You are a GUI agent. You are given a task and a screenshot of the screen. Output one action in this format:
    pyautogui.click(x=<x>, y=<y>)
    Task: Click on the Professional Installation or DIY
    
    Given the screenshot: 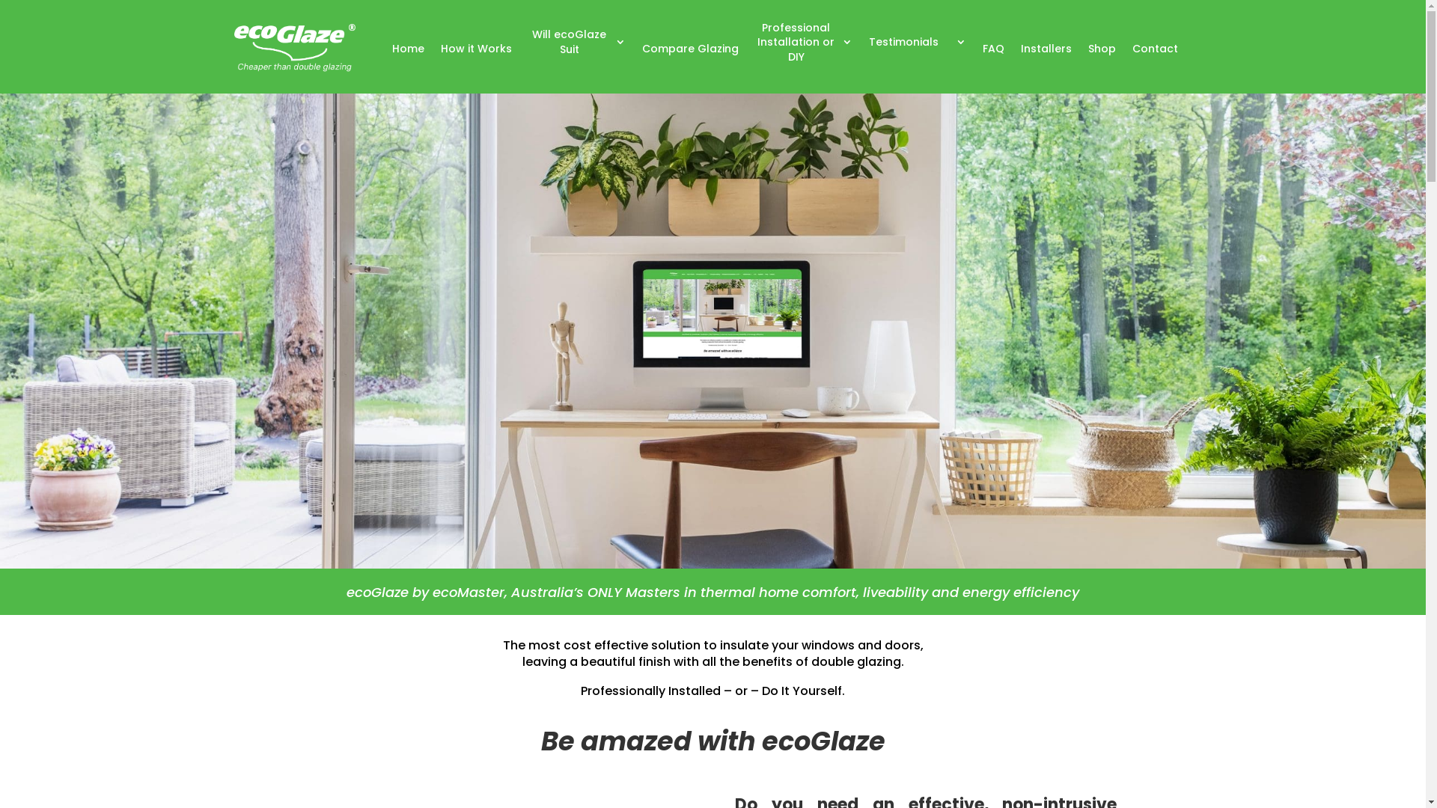 What is the action you would take?
    pyautogui.click(x=803, y=43)
    